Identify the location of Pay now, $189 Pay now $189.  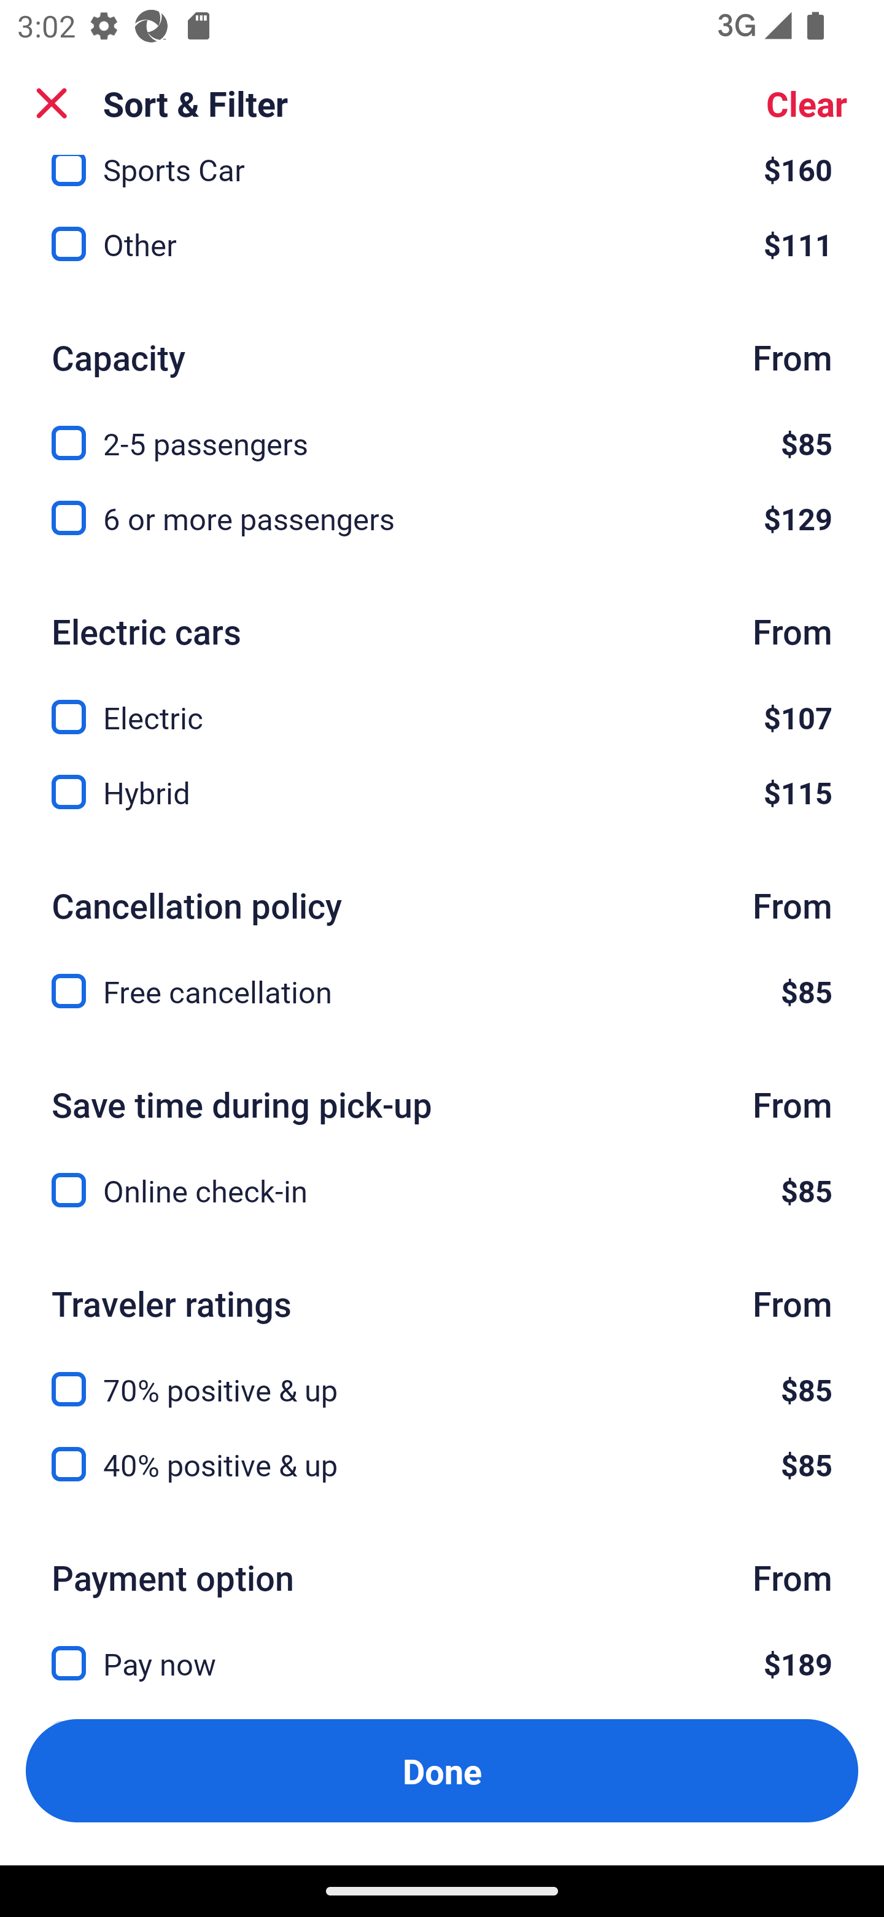
(442, 1649).